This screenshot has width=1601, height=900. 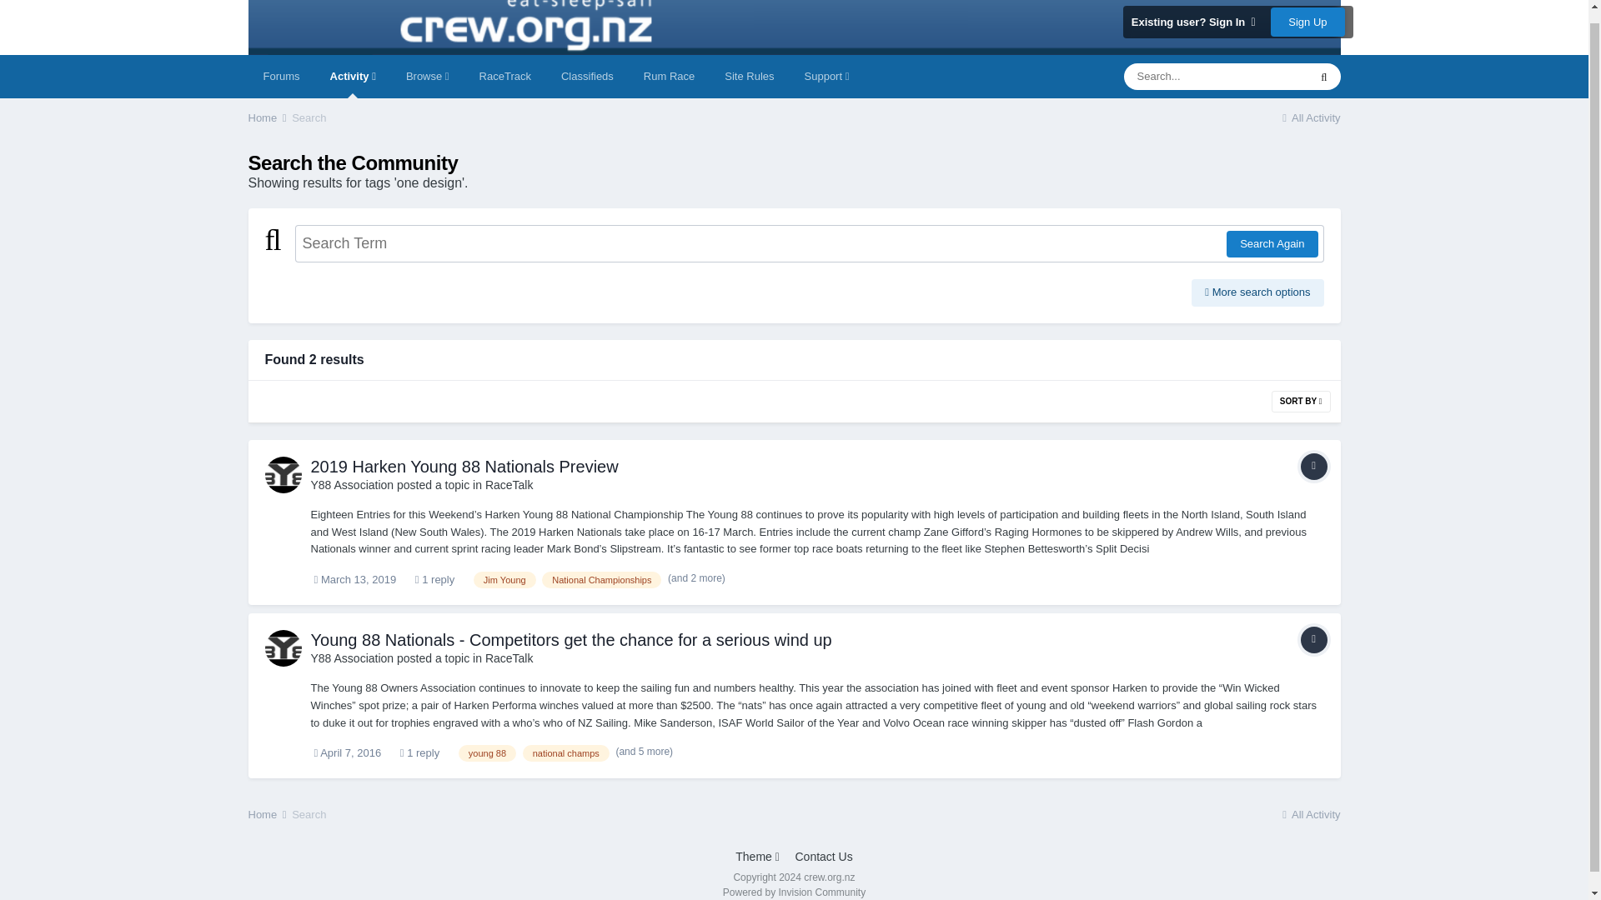 I want to click on Activity, so click(x=353, y=76).